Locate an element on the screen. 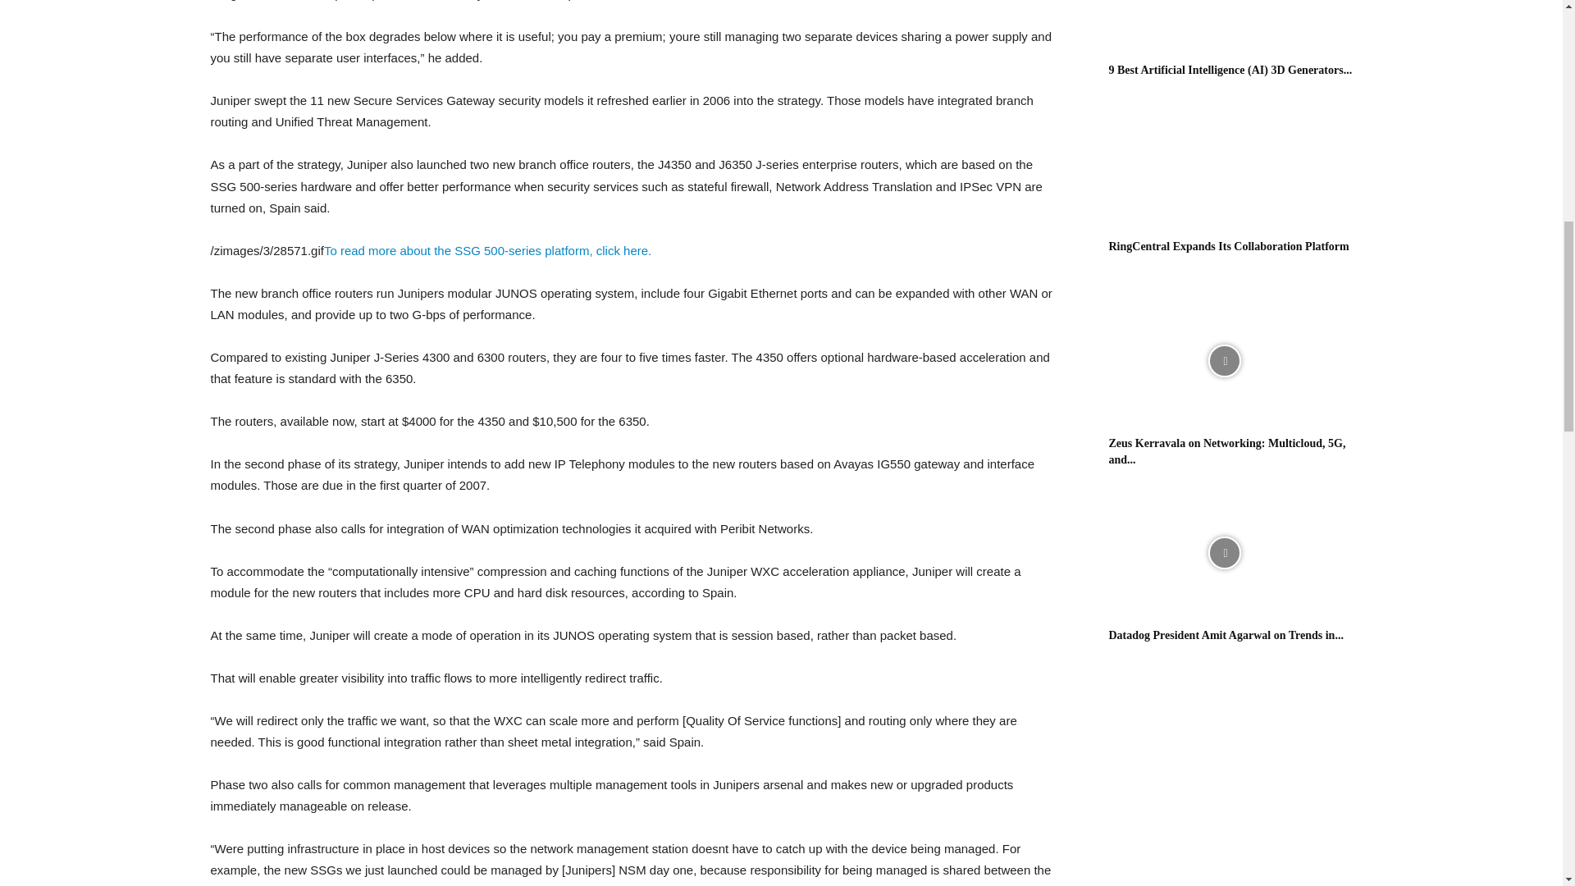 Image resolution: width=1575 pixels, height=886 pixels. RingCentral Expands Its Collaboration Platform is located at coordinates (1224, 164).